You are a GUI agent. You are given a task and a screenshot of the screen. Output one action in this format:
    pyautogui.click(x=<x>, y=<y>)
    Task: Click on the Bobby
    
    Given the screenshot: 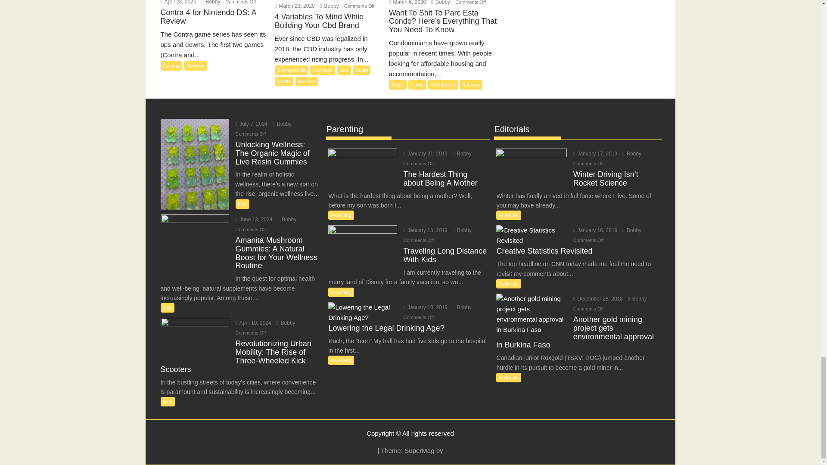 What is the action you would take?
    pyautogui.click(x=282, y=124)
    